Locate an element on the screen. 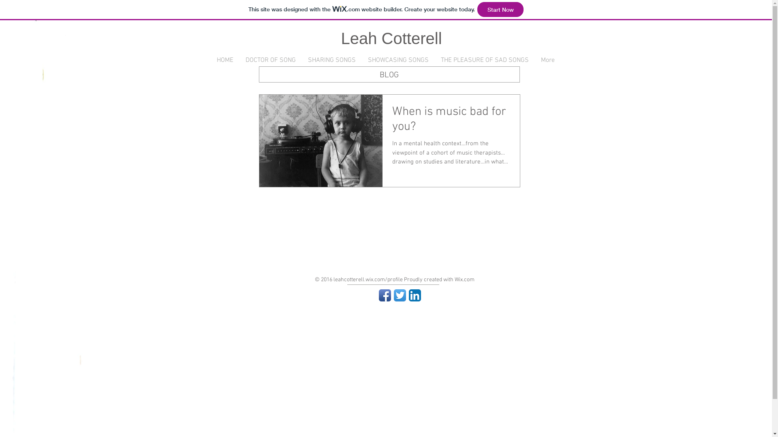  When is music bad for you? is located at coordinates (451, 122).